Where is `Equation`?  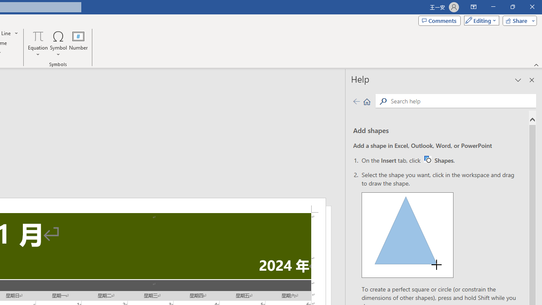 Equation is located at coordinates (38, 36).